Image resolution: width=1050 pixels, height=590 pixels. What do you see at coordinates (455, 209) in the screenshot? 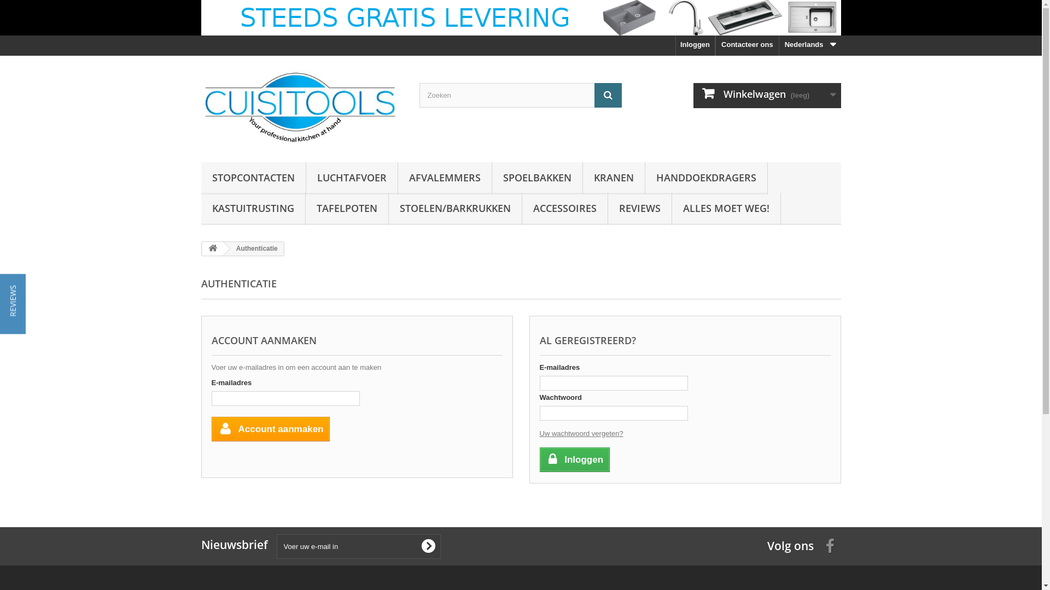
I see `STOELEN/BARKRUKKEN` at bounding box center [455, 209].